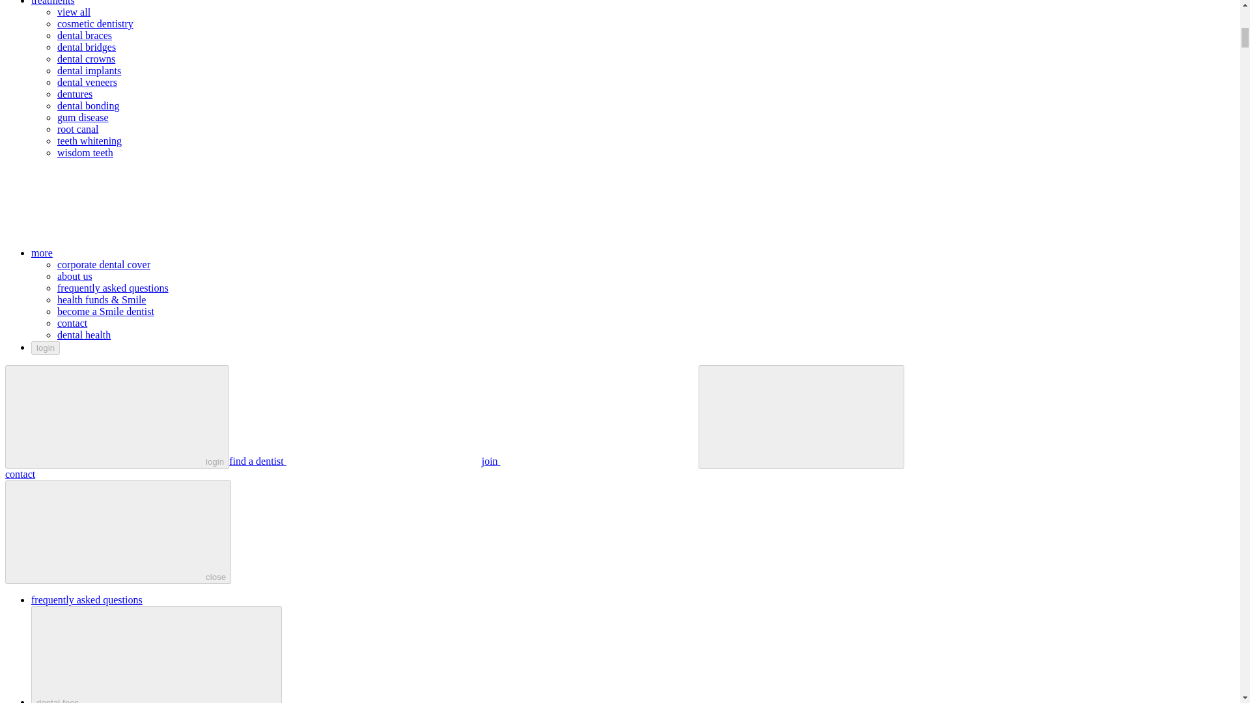 The height and width of the screenshot is (703, 1250). Describe the element at coordinates (87, 47) in the screenshot. I see `dental bridges` at that location.